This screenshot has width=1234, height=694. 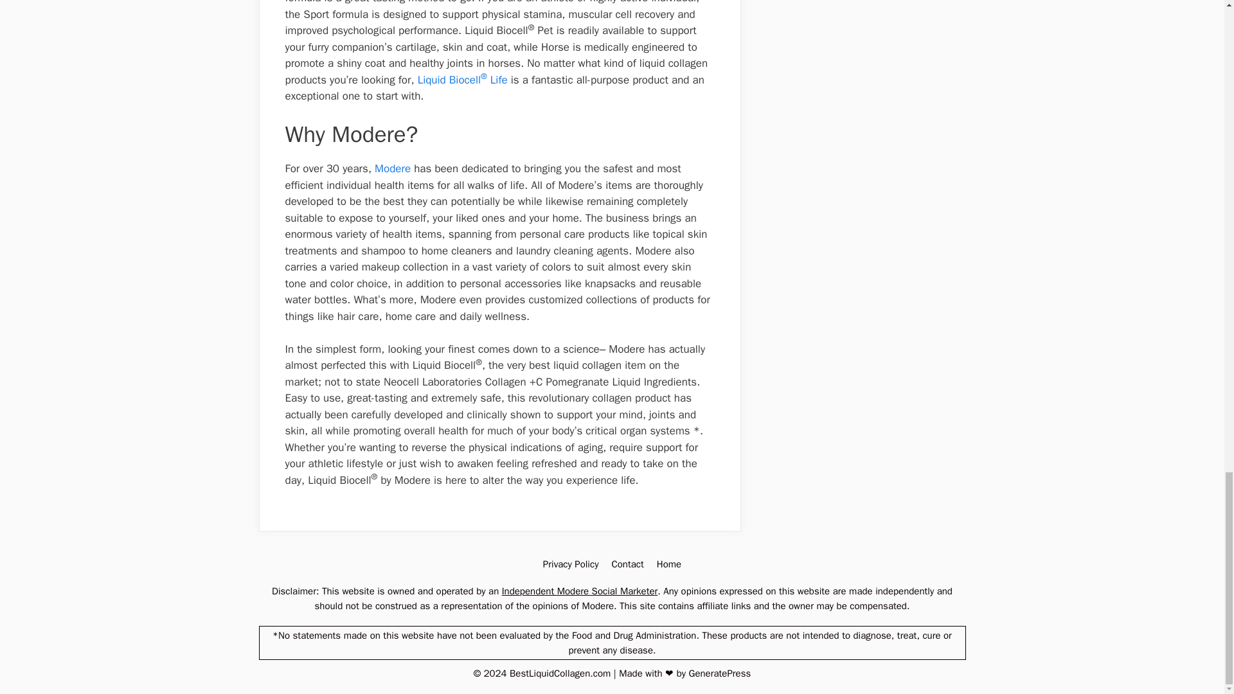 What do you see at coordinates (571, 564) in the screenshot?
I see `Privacy Policy` at bounding box center [571, 564].